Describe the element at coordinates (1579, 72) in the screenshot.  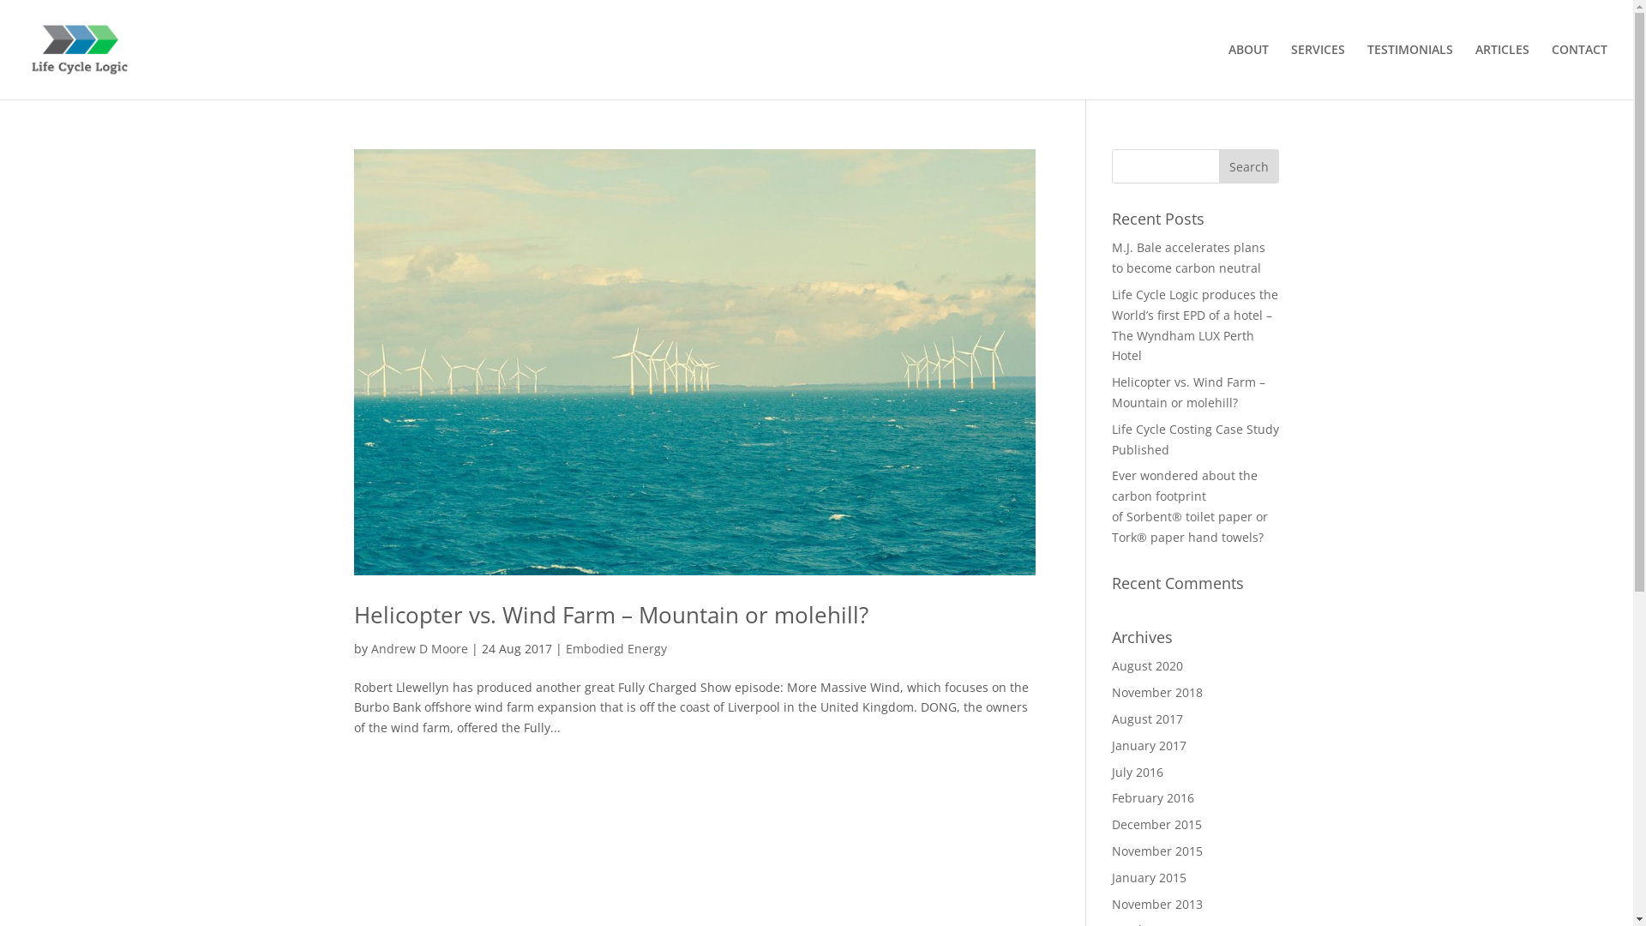
I see `CONTACT` at that location.